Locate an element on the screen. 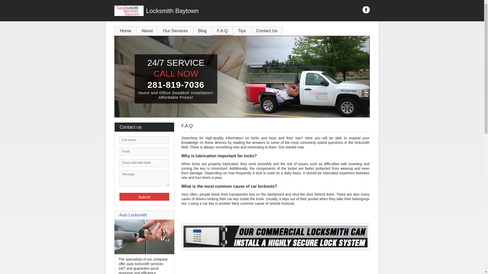 This screenshot has height=274, width=488. Home is located at coordinates (126, 31).